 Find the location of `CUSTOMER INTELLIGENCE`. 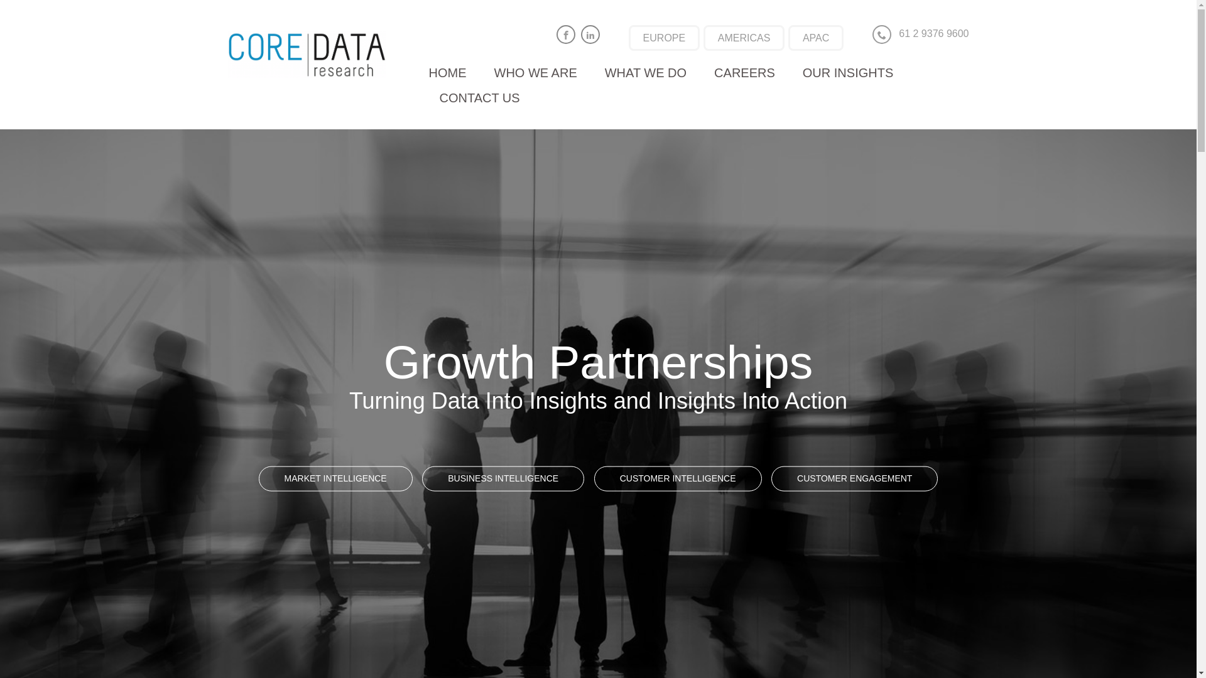

CUSTOMER INTELLIGENCE is located at coordinates (678, 479).